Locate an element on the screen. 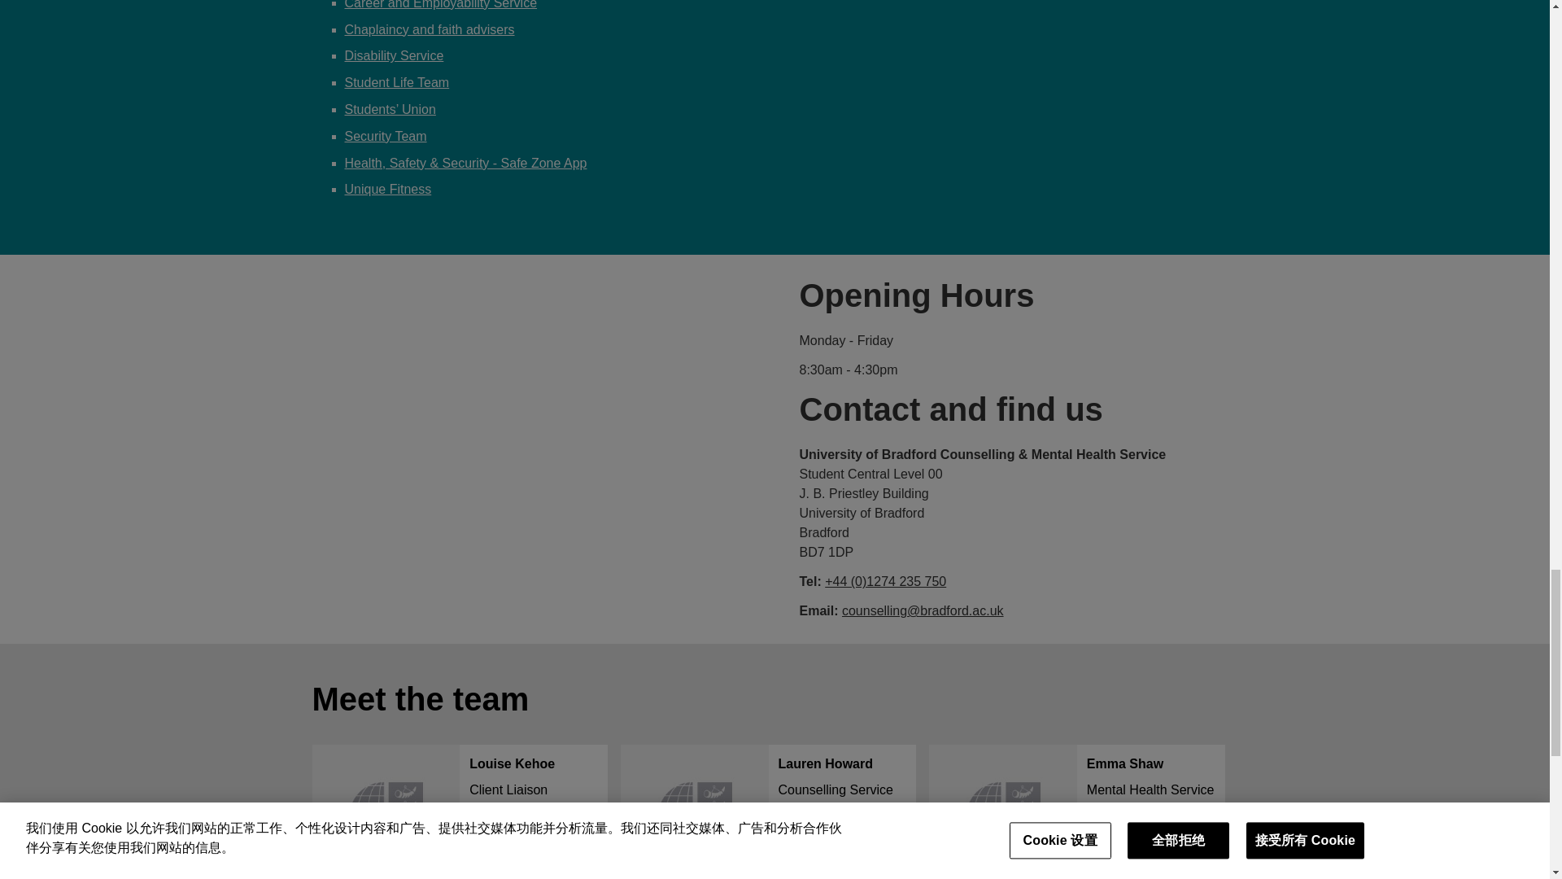 This screenshot has height=879, width=1562. Security Team is located at coordinates (386, 136).